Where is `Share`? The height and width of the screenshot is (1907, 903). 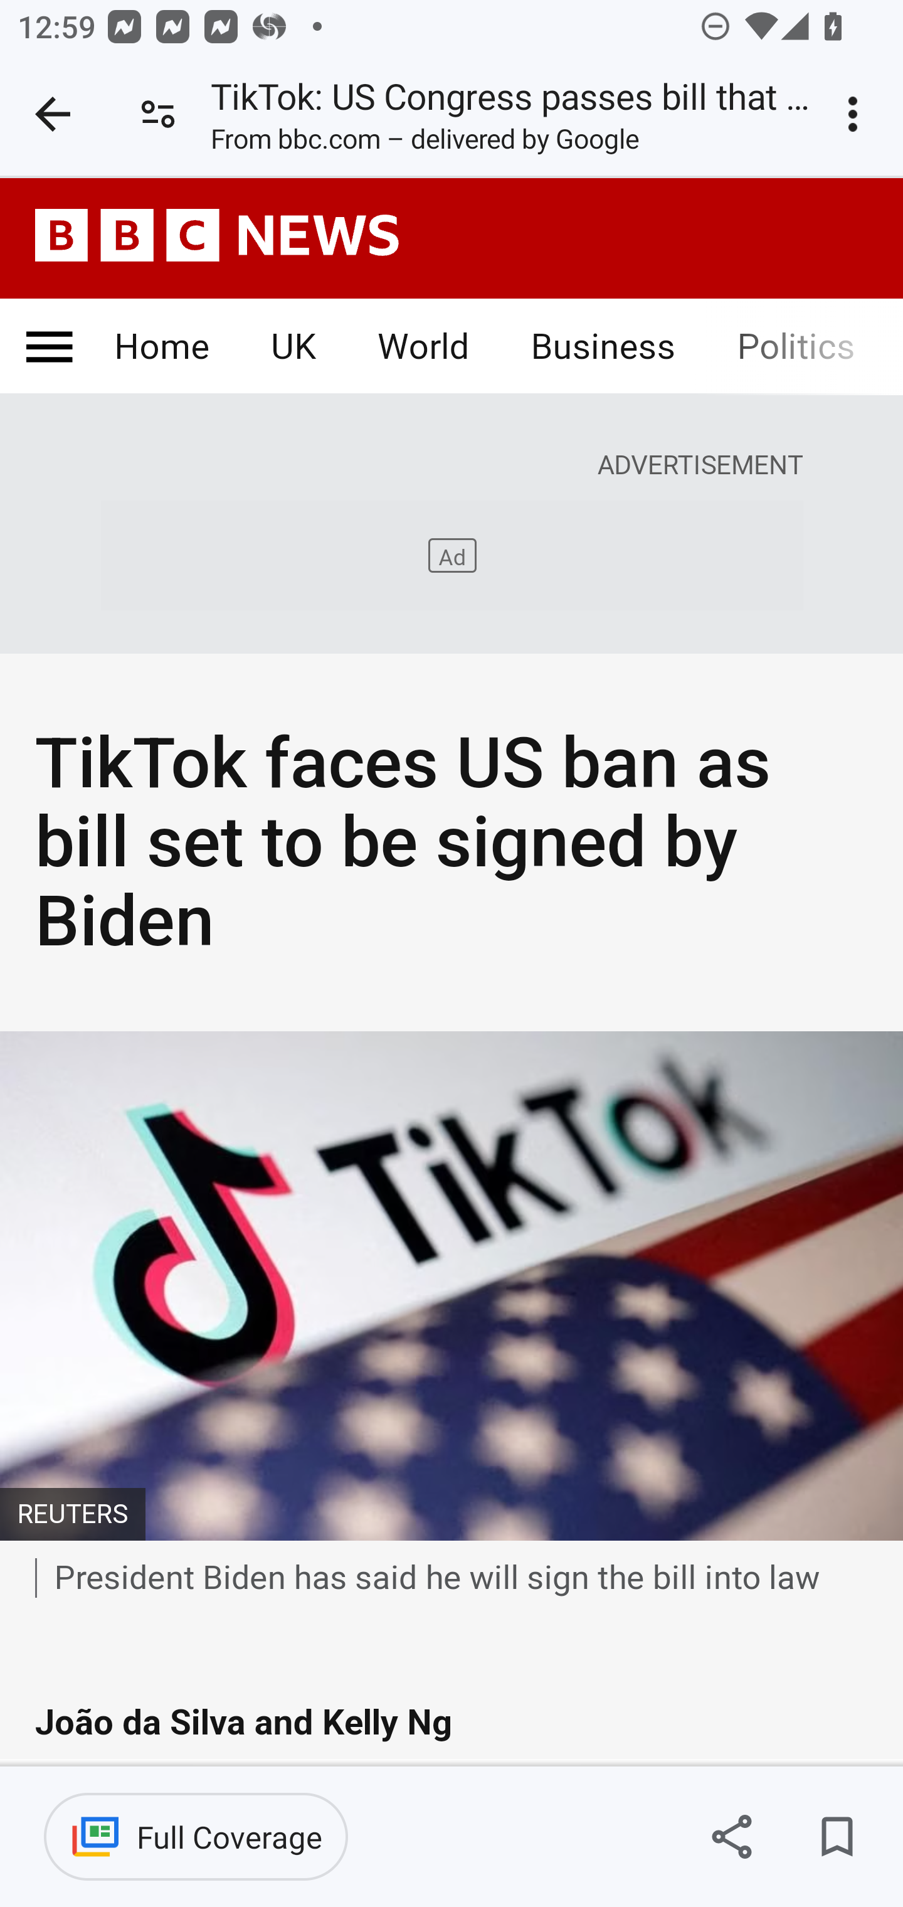 Share is located at coordinates (731, 1837).